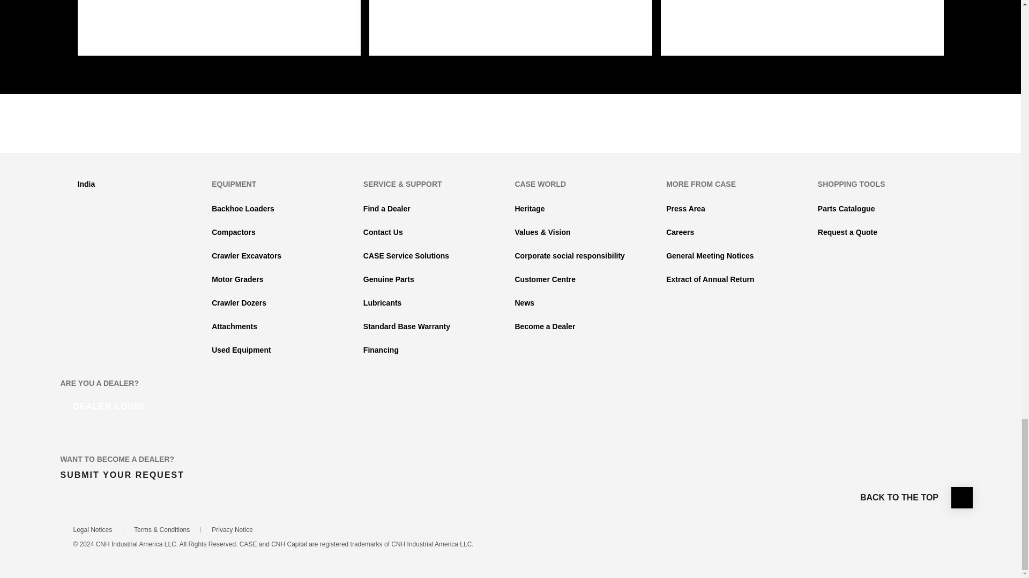 The height and width of the screenshot is (578, 1029). I want to click on Compactors, so click(234, 232).